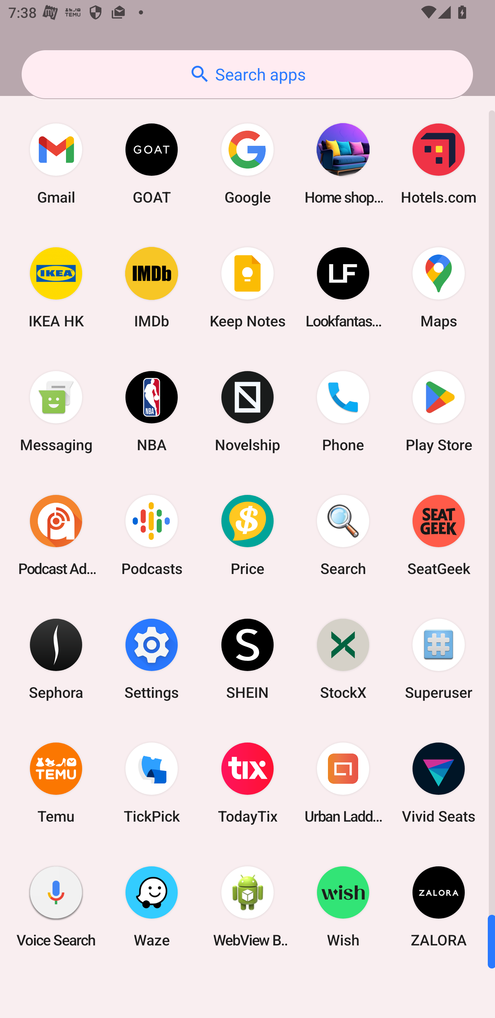 The width and height of the screenshot is (495, 1018). I want to click on Superuser, so click(439, 658).